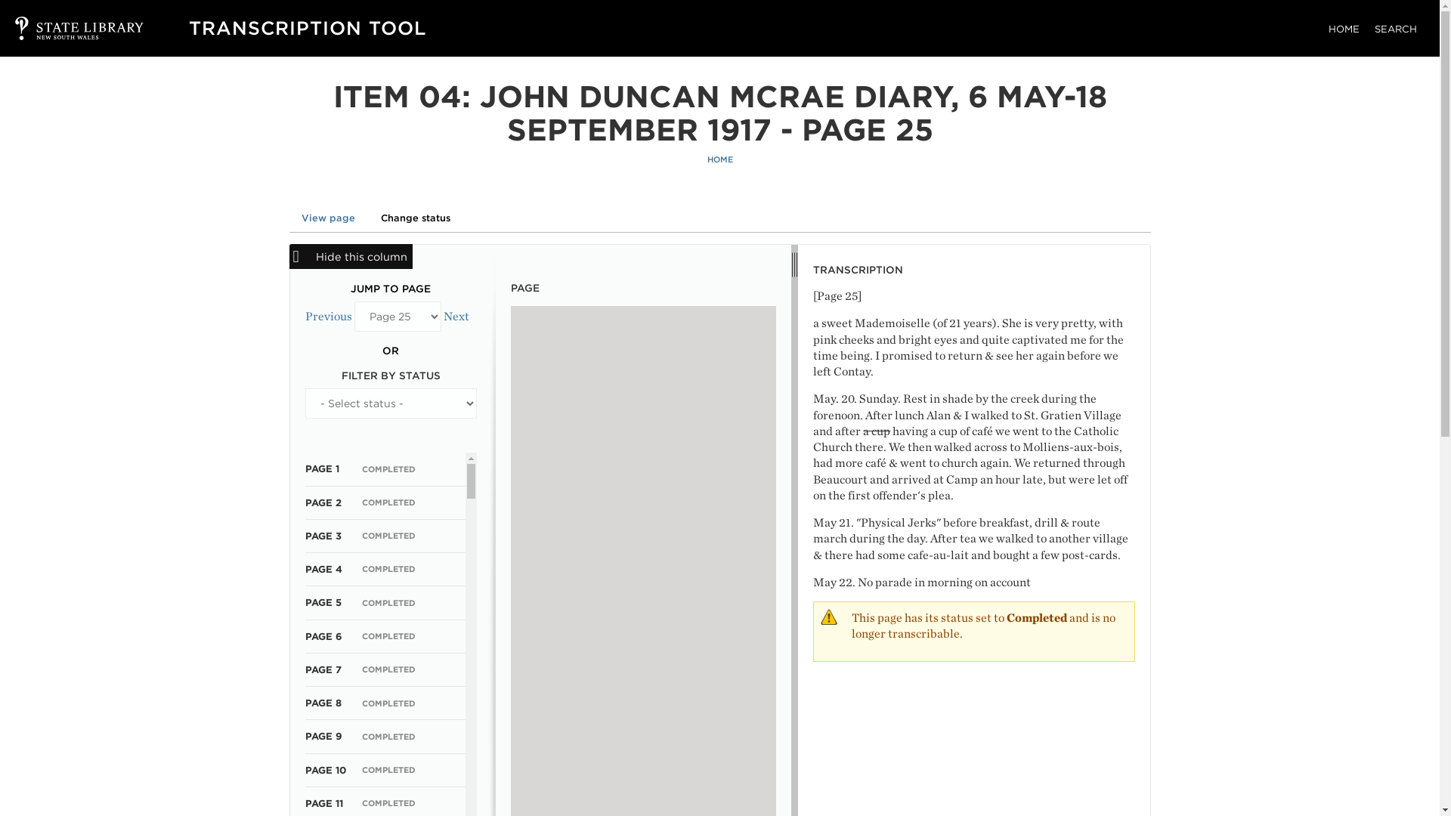 This screenshot has width=1451, height=816. I want to click on PAGE 7, so click(323, 669).